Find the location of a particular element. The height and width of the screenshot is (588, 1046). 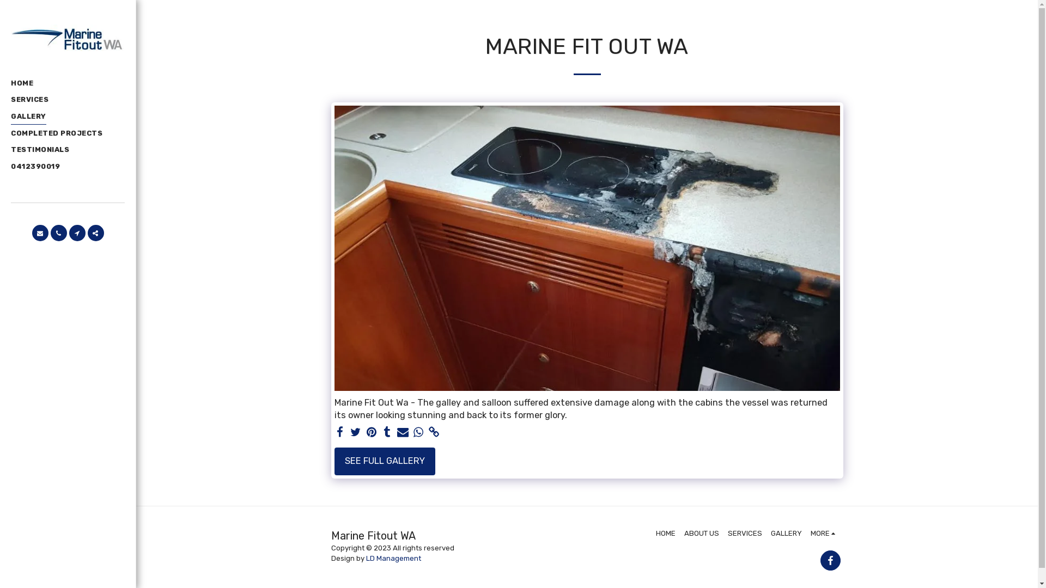

Share by Email is located at coordinates (403, 433).